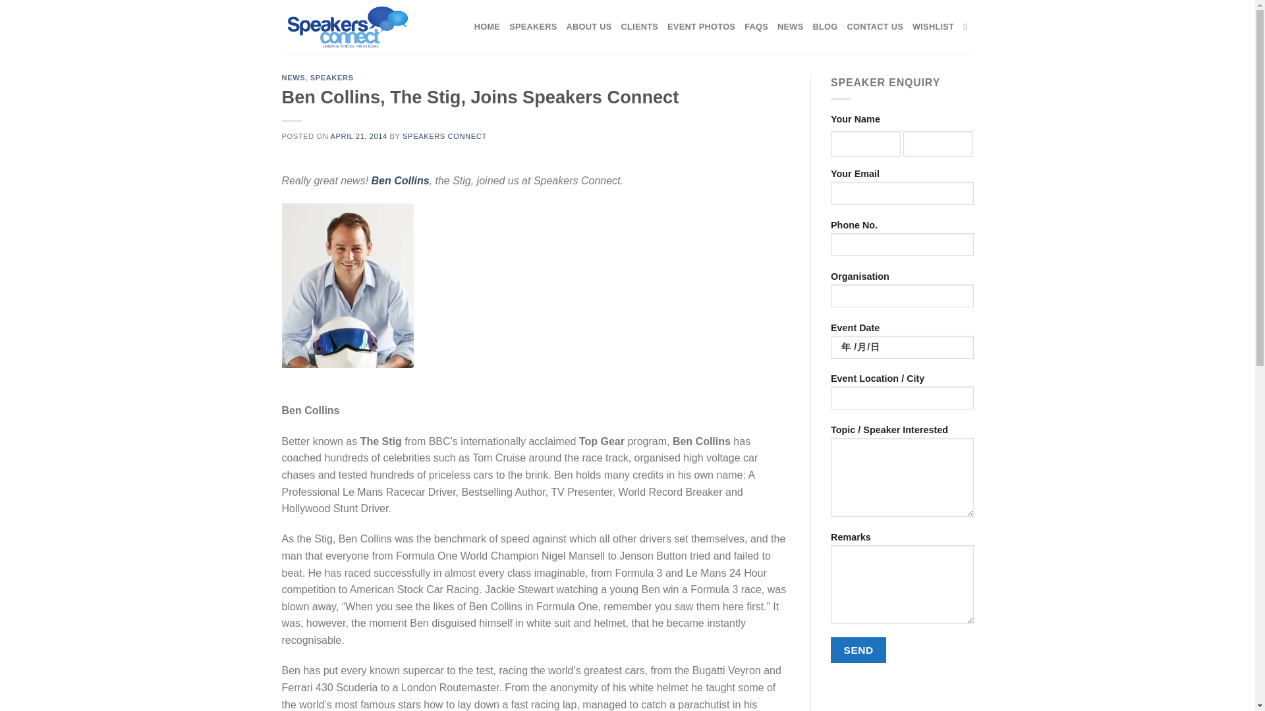 Image resolution: width=1265 pixels, height=711 pixels. I want to click on SPEAKERS, so click(532, 26).